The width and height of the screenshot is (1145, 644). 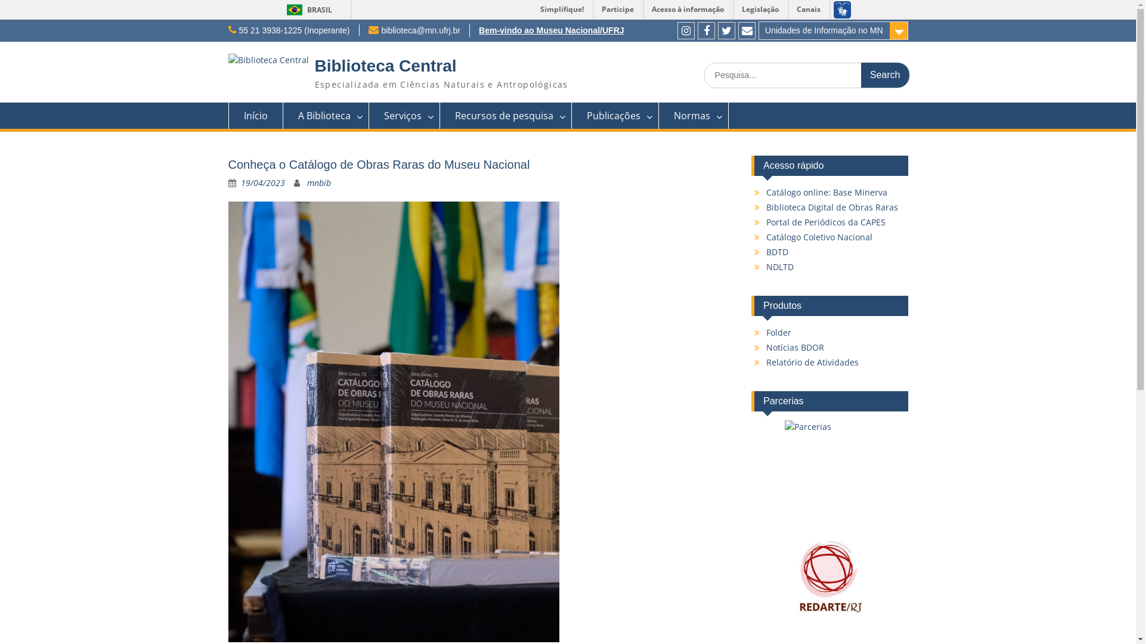 I want to click on Search, so click(x=885, y=75).